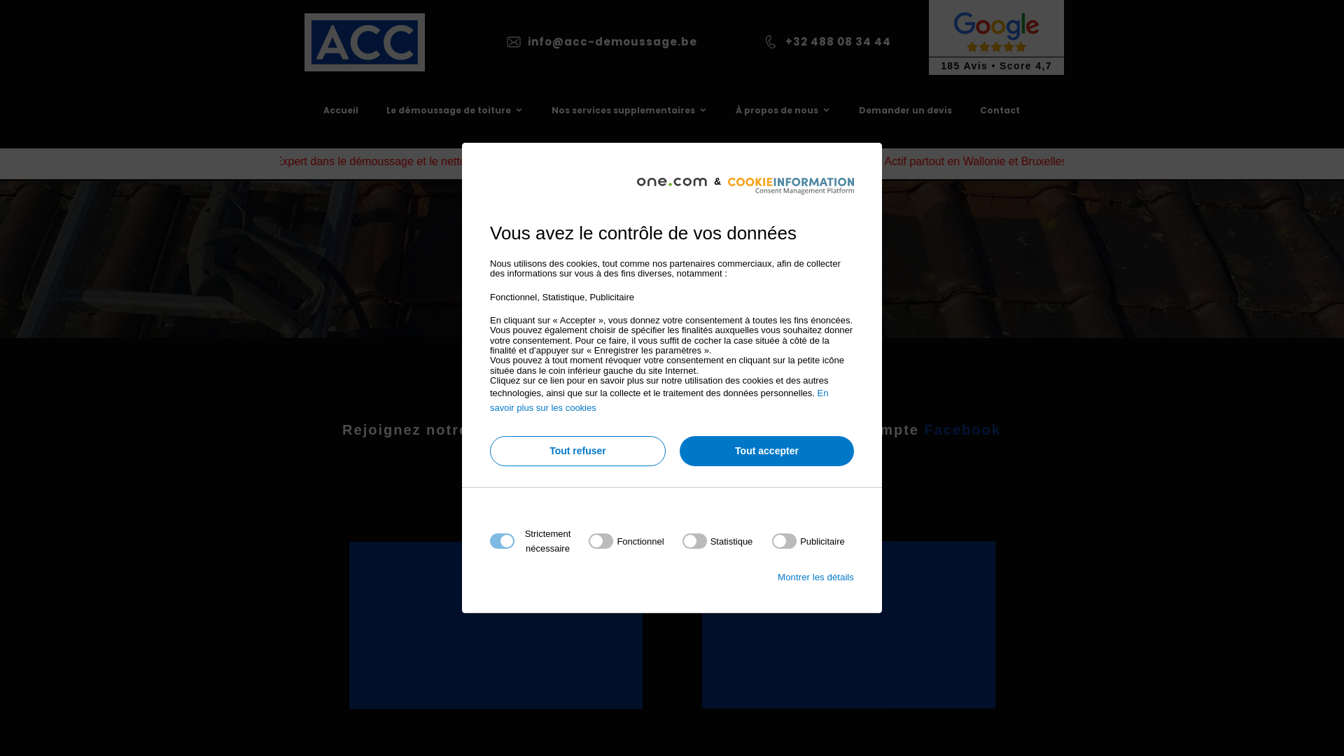 The width and height of the screenshot is (1344, 756). Describe the element at coordinates (718, 541) in the screenshot. I see `on` at that location.